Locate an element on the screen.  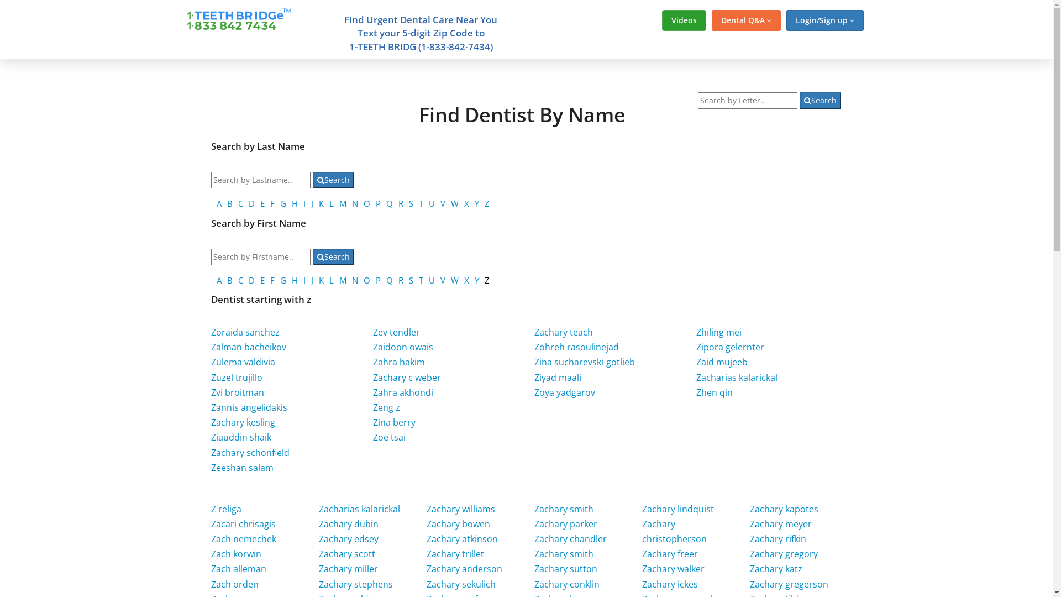
U is located at coordinates (432, 203).